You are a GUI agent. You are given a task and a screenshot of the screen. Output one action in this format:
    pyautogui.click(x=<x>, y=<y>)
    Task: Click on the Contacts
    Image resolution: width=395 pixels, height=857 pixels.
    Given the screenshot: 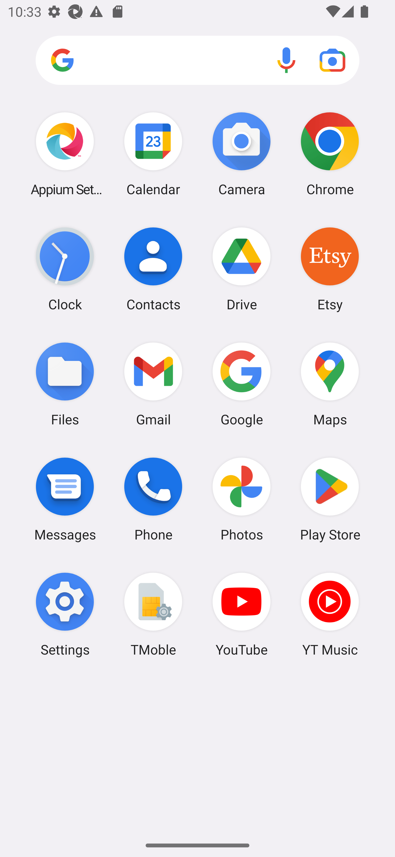 What is the action you would take?
    pyautogui.click(x=153, y=269)
    